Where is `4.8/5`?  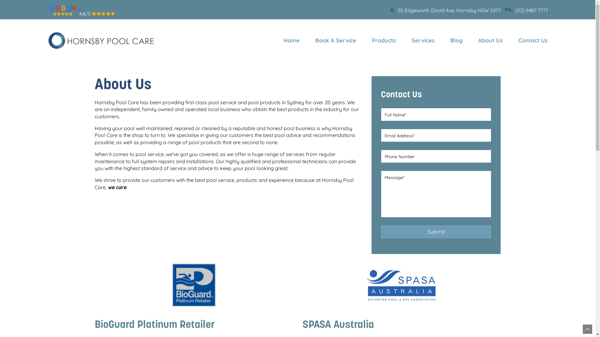 4.8/5 is located at coordinates (81, 10).